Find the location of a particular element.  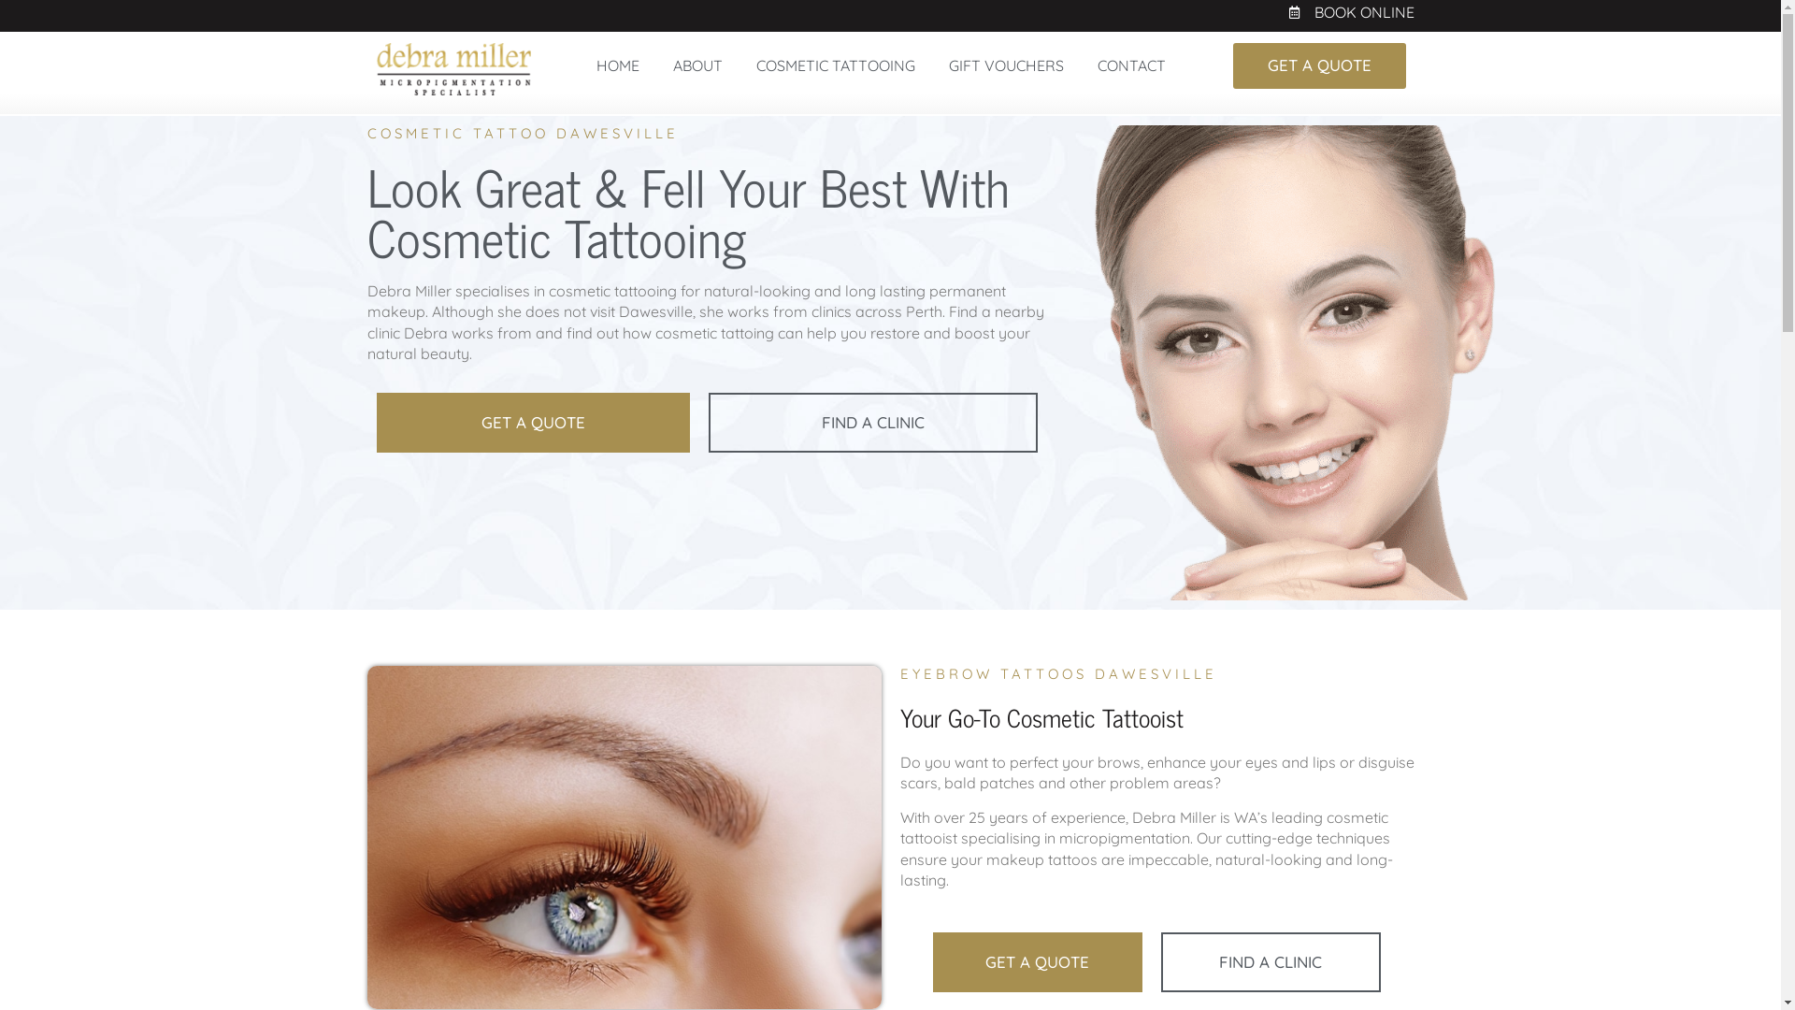

FIND A CLINIC is located at coordinates (873, 423).